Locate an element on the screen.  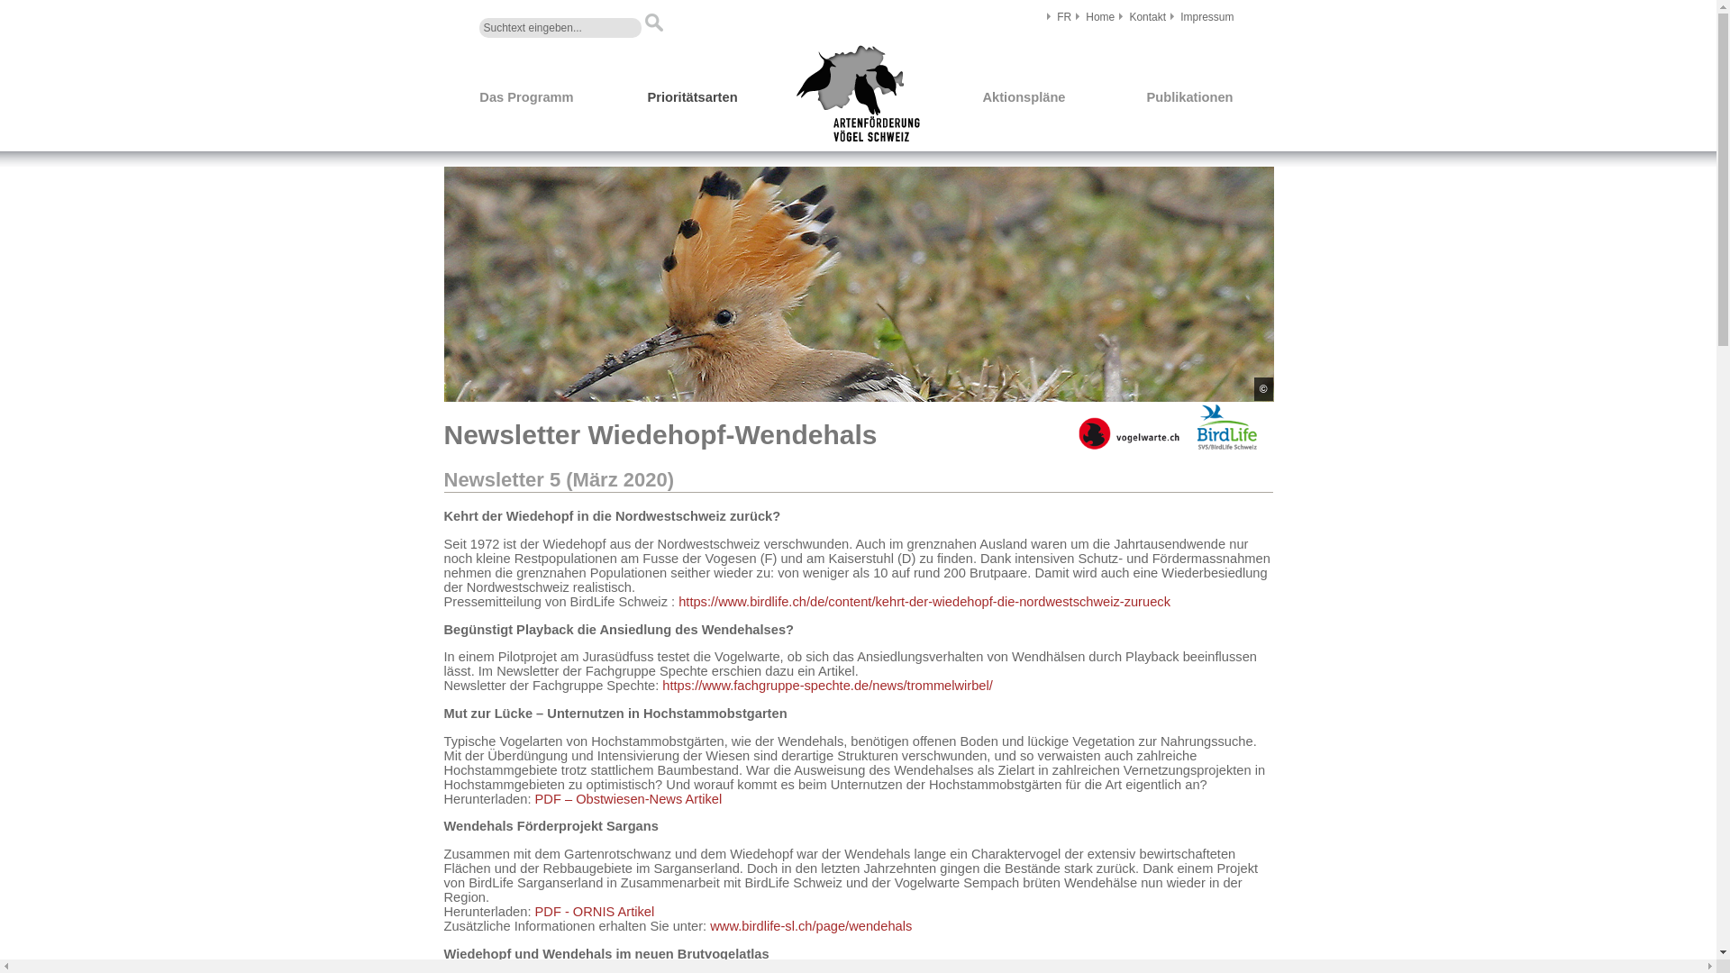
PDF - ORNIS Artikel is located at coordinates (595, 912).